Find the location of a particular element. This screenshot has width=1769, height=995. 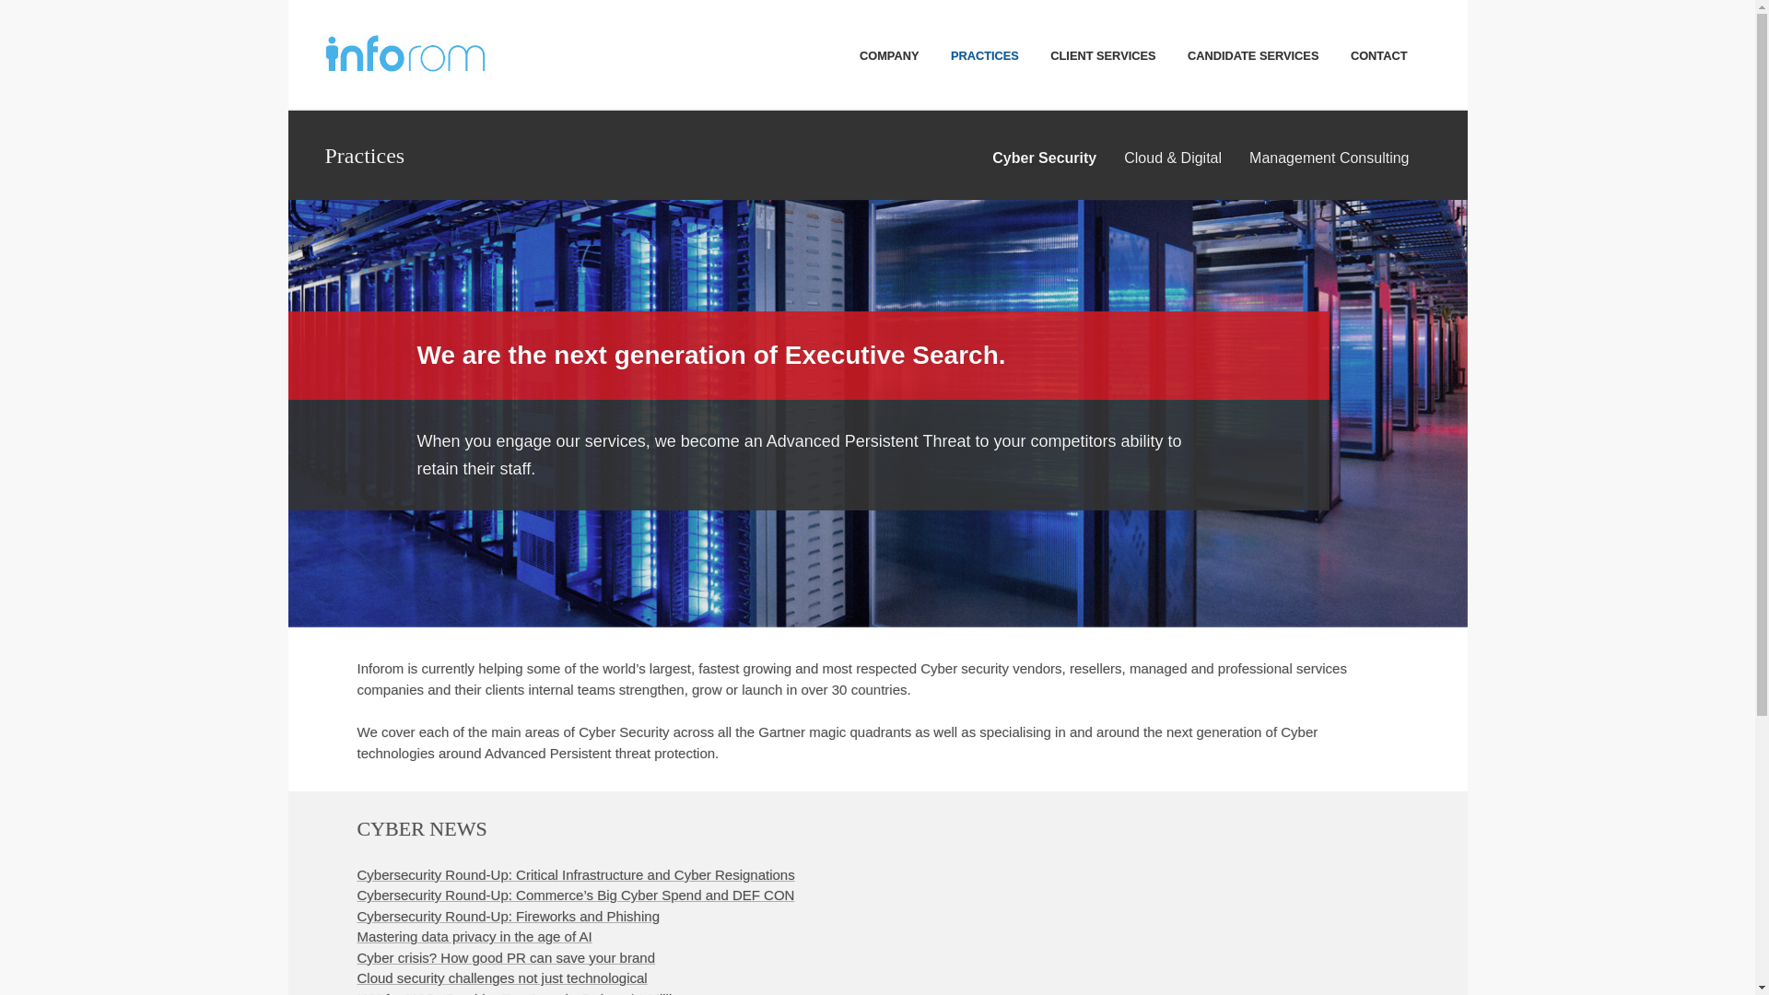

Inforom is located at coordinates (400, 51).